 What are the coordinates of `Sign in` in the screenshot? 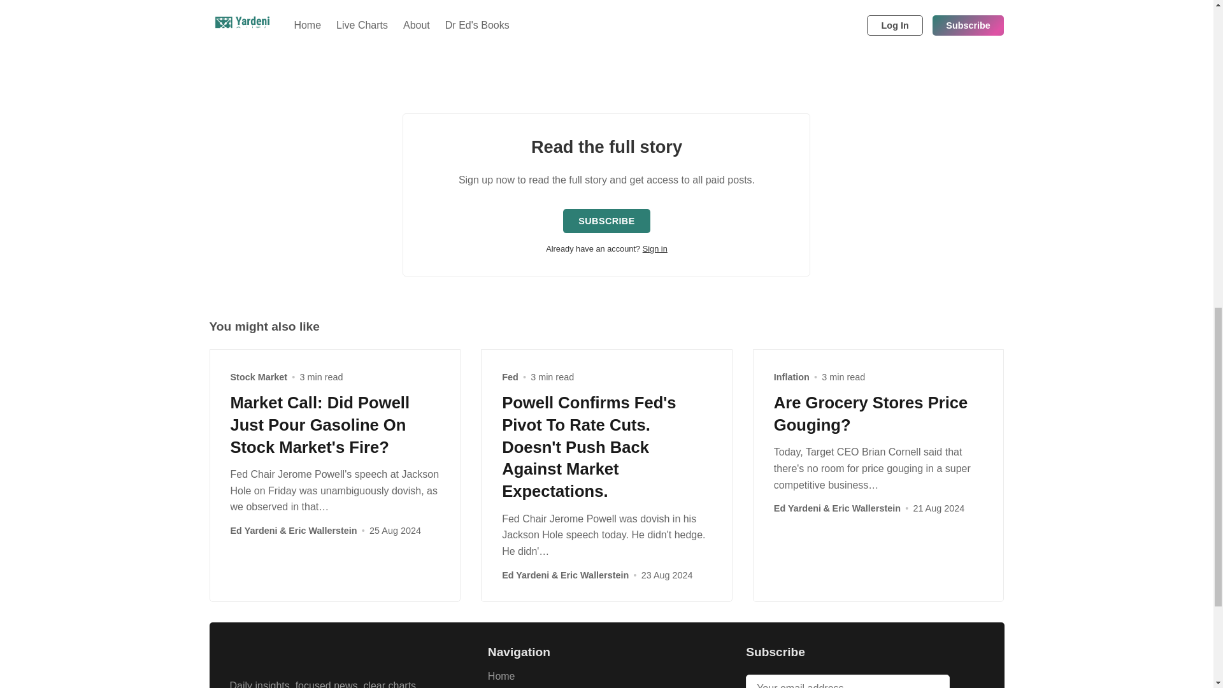 It's located at (655, 248).